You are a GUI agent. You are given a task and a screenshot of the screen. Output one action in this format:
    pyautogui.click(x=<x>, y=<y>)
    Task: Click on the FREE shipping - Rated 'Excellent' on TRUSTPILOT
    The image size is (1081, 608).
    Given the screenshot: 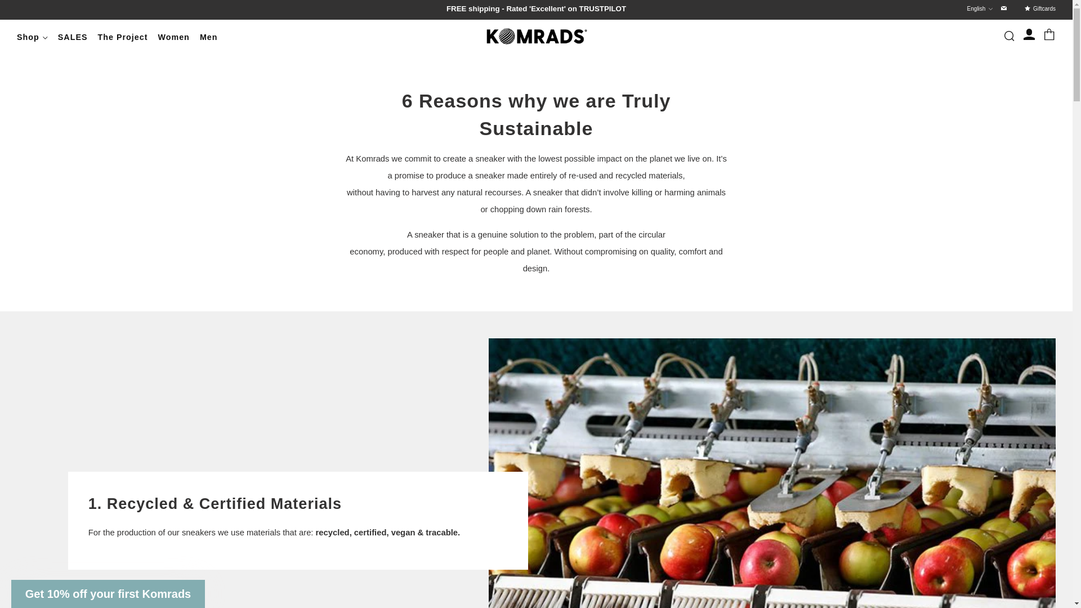 What is the action you would take?
    pyautogui.click(x=536, y=9)
    